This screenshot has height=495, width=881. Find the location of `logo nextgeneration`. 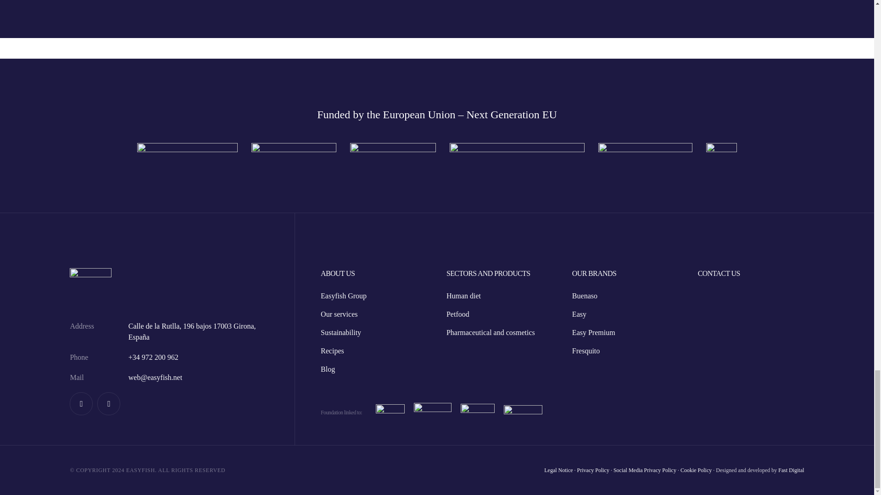

logo nextgeneration is located at coordinates (393, 154).